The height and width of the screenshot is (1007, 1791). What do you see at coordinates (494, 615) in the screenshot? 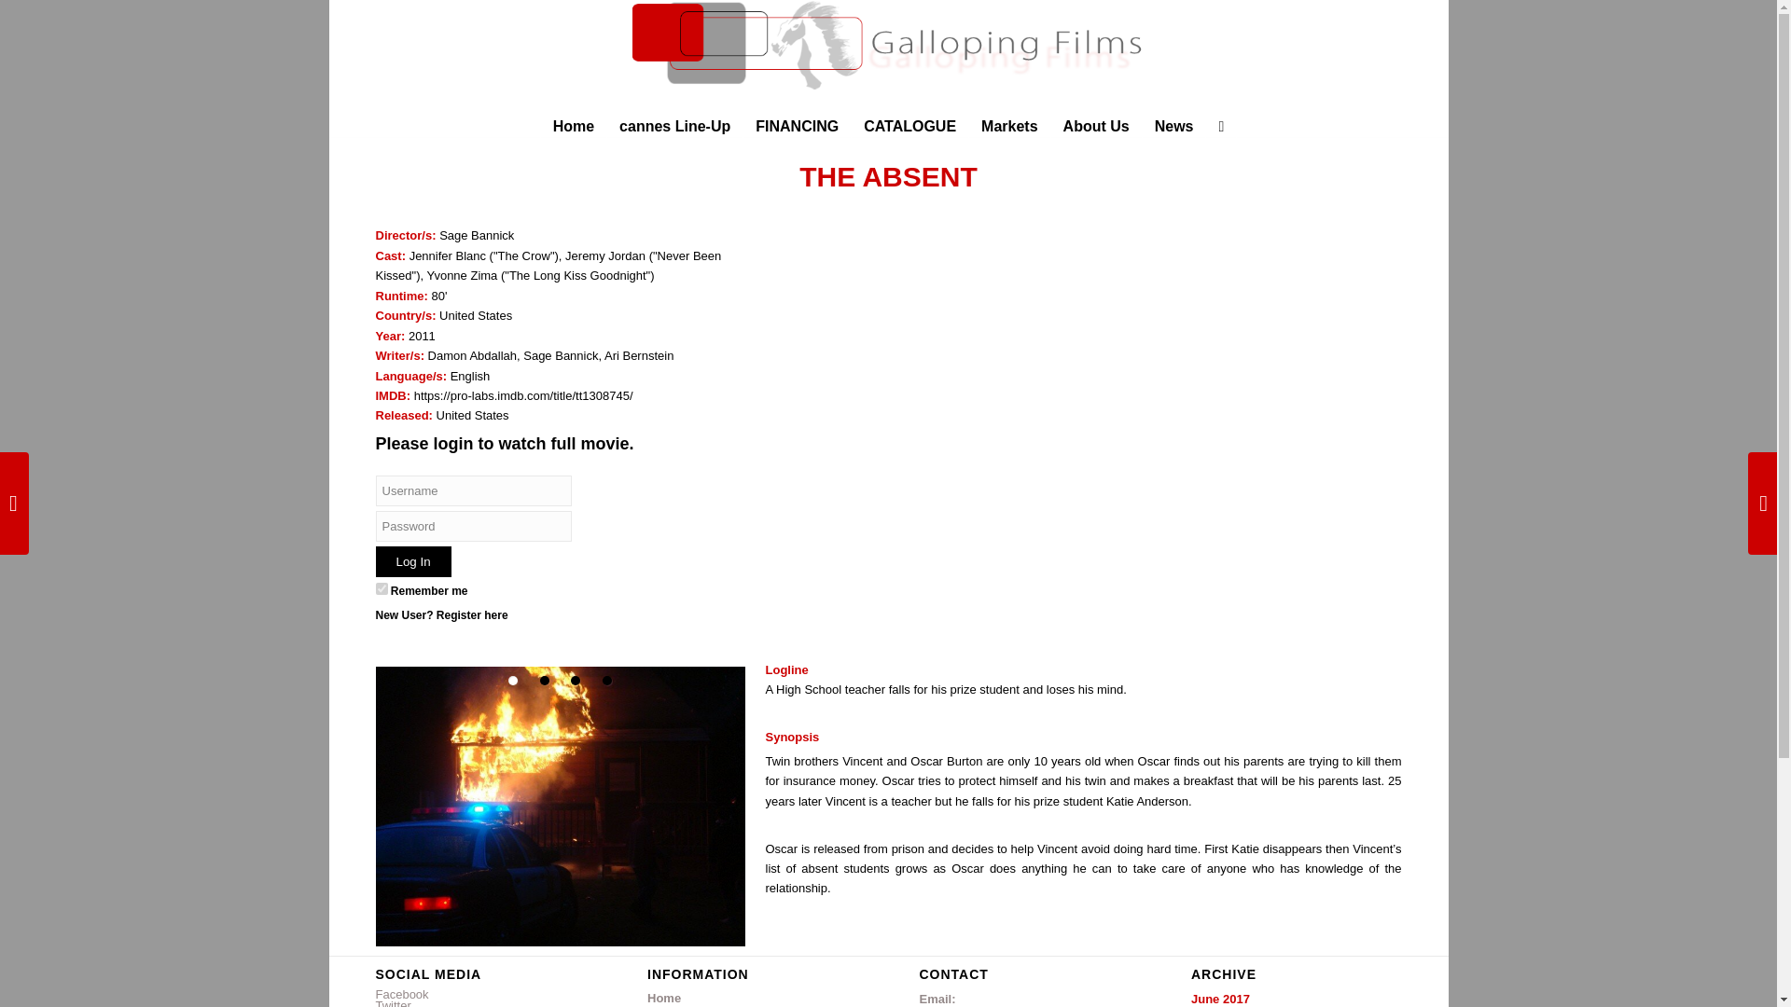
I see `here` at bounding box center [494, 615].